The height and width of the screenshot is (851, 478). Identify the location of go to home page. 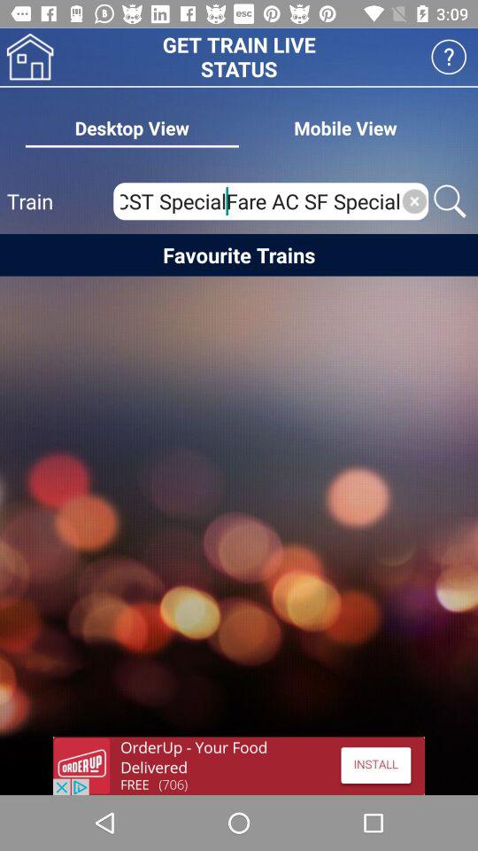
(30, 57).